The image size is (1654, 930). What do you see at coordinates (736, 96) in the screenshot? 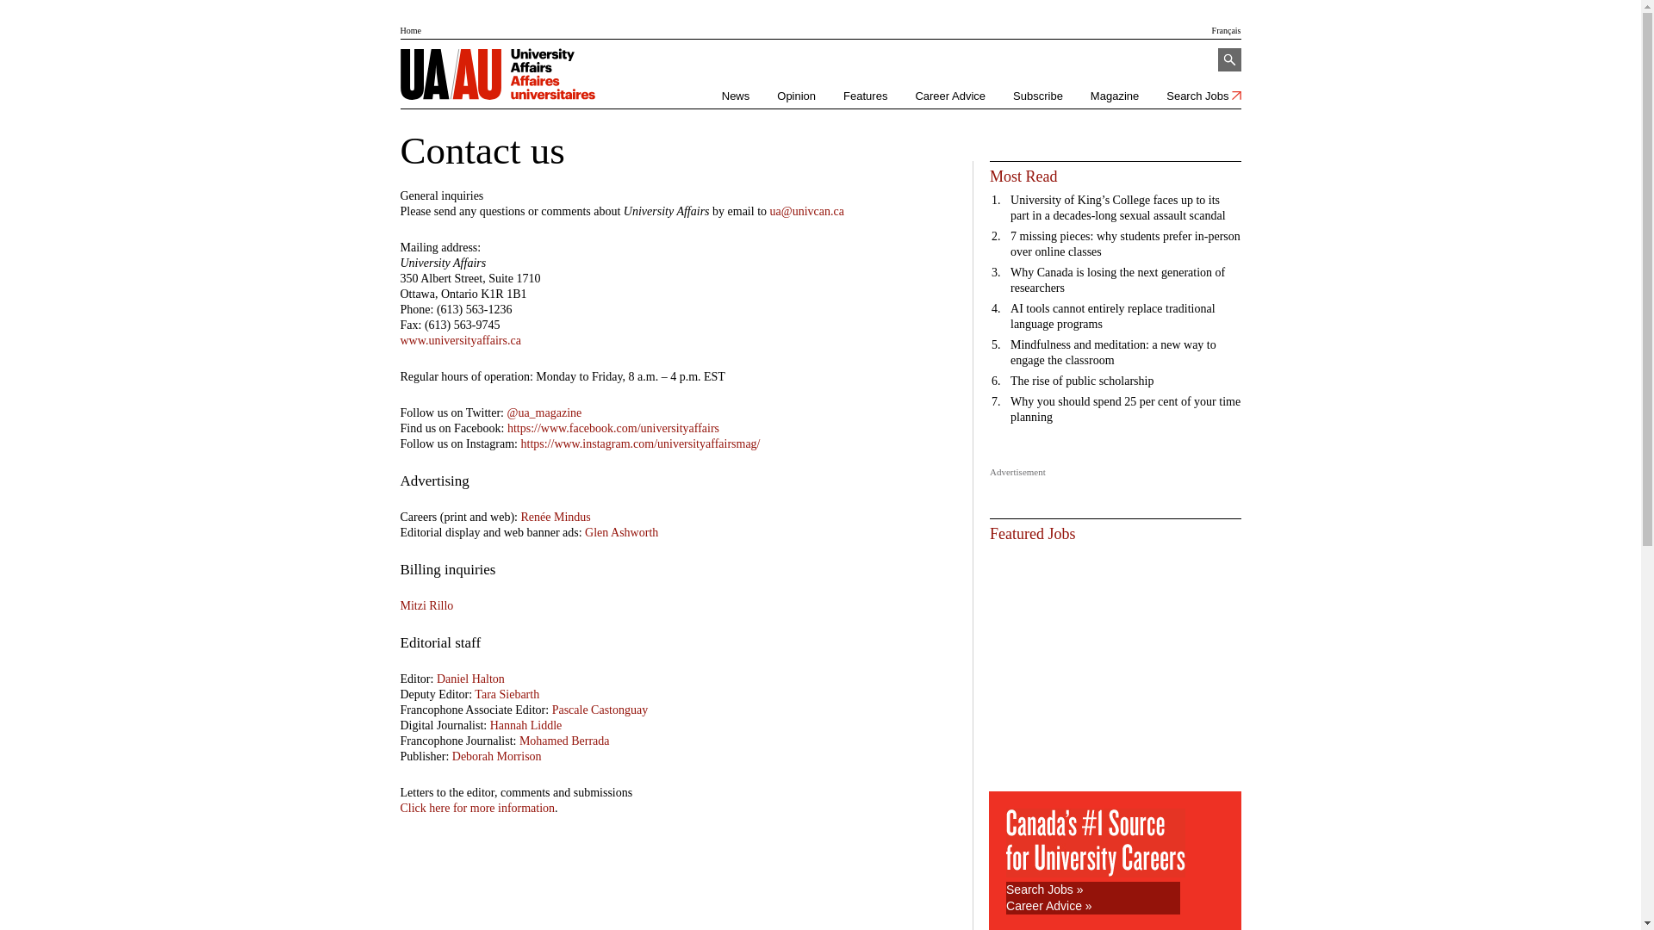
I see `News` at bounding box center [736, 96].